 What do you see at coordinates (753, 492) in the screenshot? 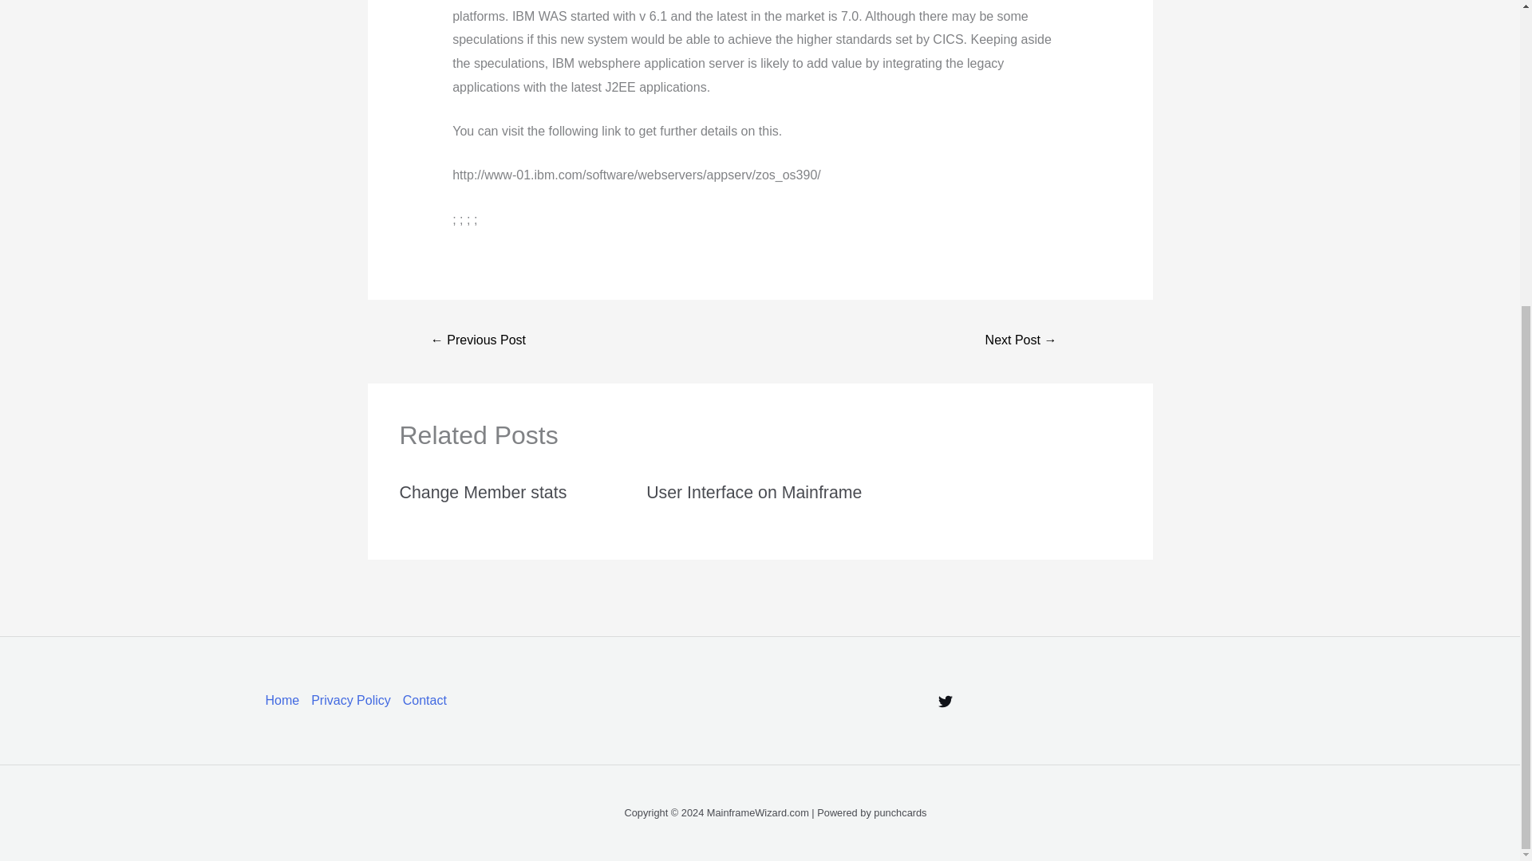
I see `User Interface on Mainframe` at bounding box center [753, 492].